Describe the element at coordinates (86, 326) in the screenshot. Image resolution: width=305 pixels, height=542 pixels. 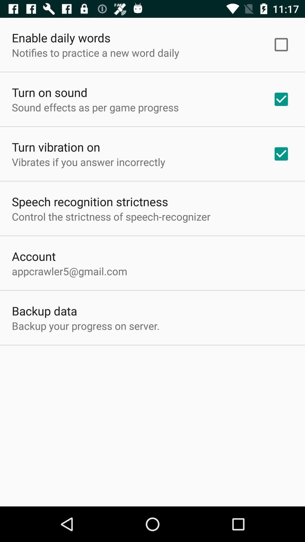
I see `flip until the backup your progress icon` at that location.